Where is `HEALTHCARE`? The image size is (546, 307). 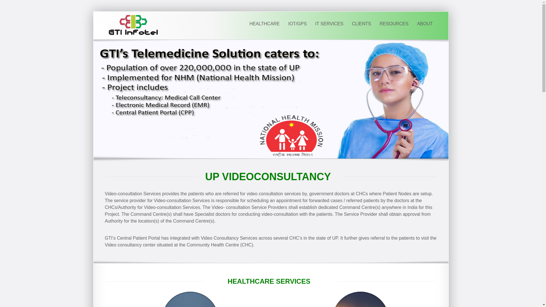
HEALTHCARE is located at coordinates (264, 24).